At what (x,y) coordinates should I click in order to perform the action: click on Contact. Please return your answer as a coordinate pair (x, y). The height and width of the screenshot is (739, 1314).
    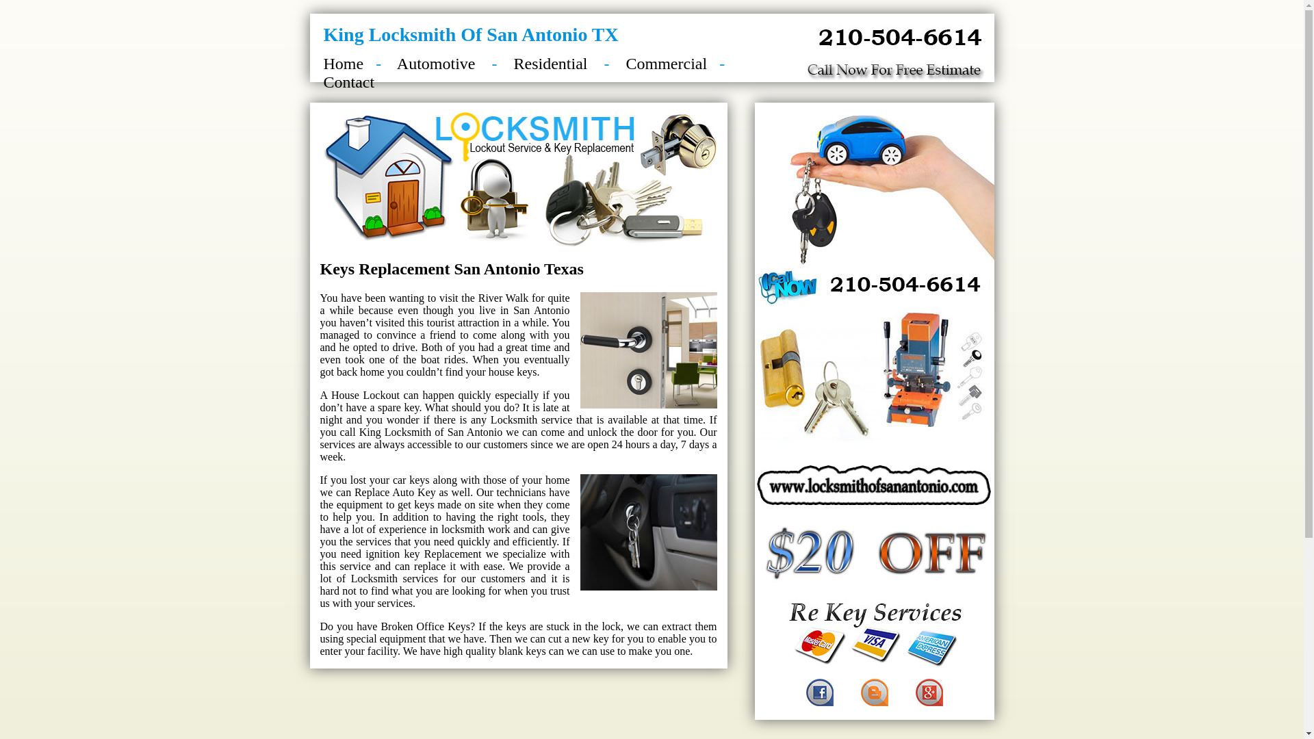
    Looking at the image, I should click on (349, 82).